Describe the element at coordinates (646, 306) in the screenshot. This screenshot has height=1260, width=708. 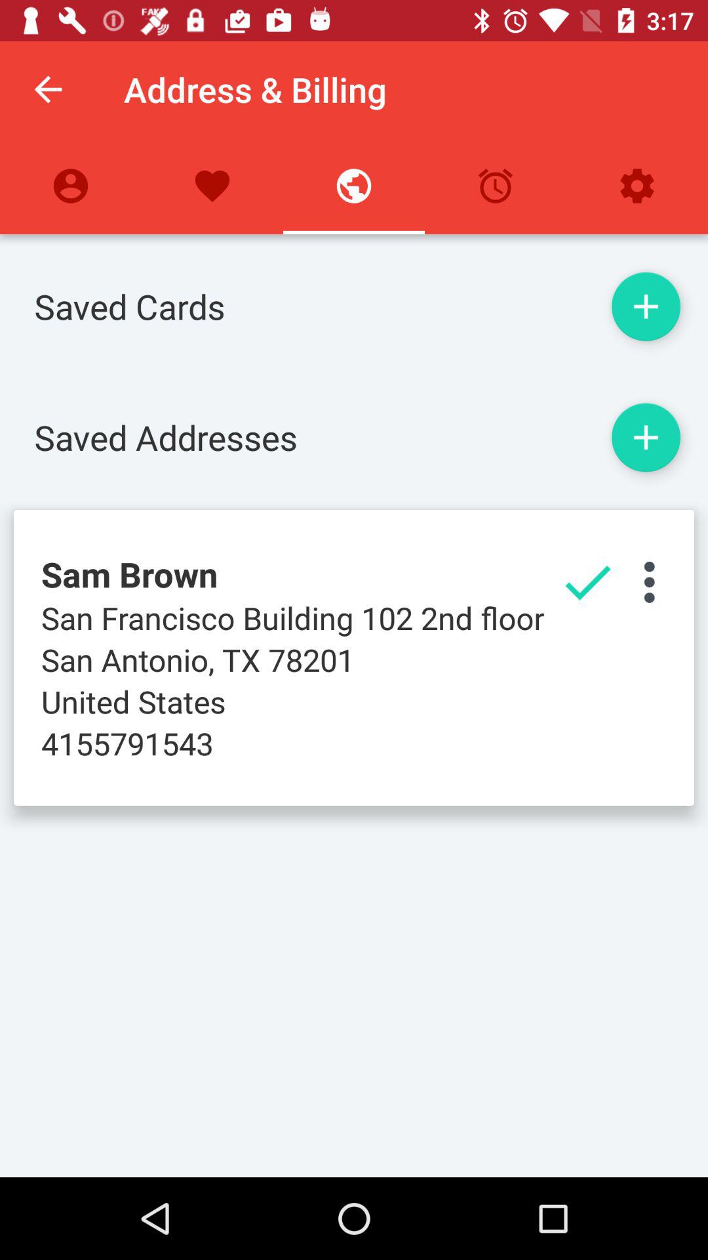
I see `expand saved cards` at that location.